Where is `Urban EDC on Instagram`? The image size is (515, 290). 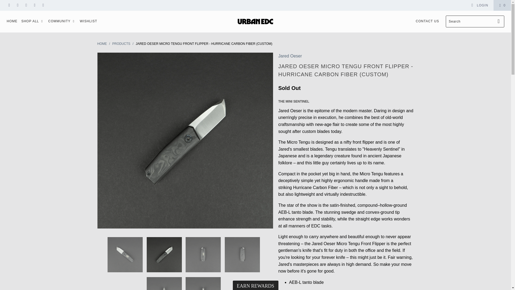
Urban EDC on Instagram is located at coordinates (43, 5).